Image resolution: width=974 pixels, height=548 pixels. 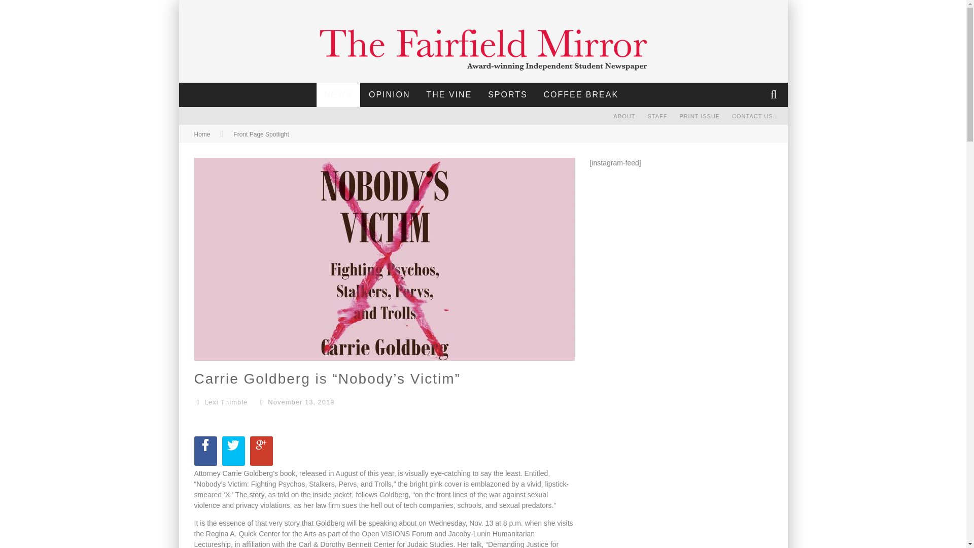 I want to click on OPINION, so click(x=390, y=94).